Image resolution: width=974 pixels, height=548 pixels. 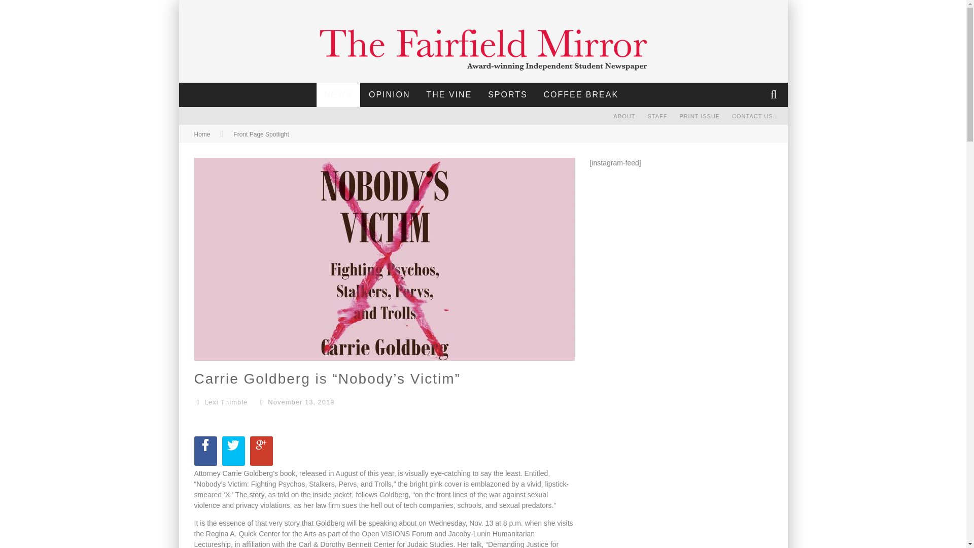 I want to click on OPINION, so click(x=390, y=94).